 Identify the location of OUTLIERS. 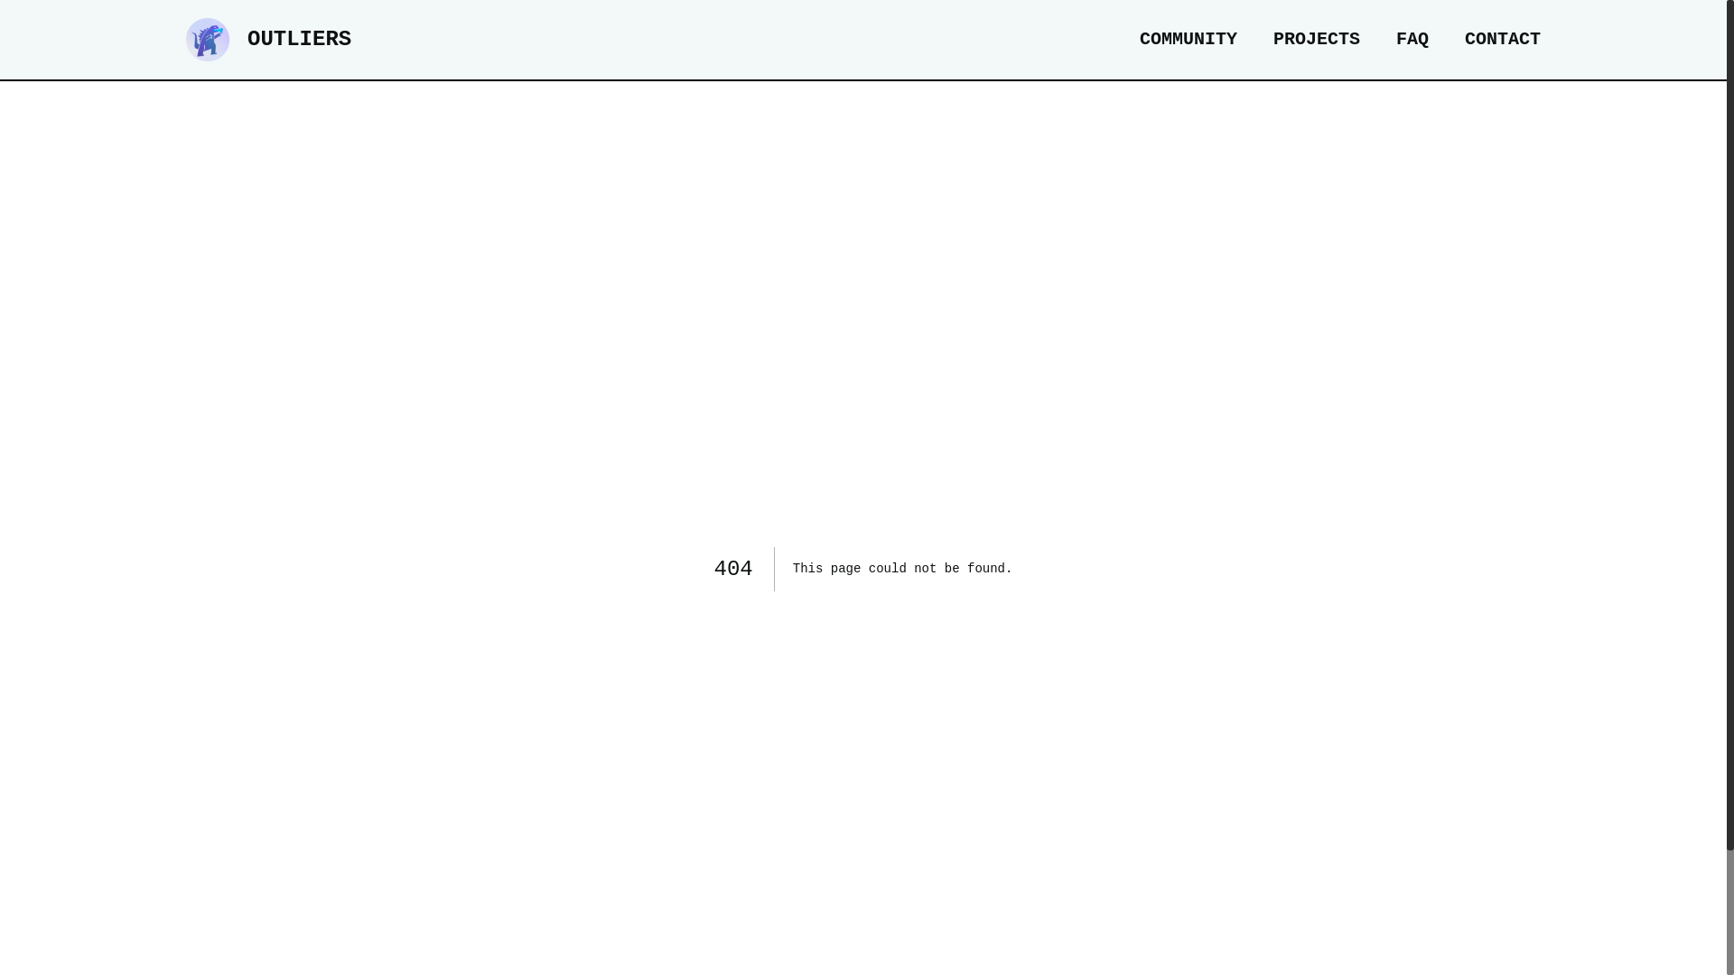
(269, 40).